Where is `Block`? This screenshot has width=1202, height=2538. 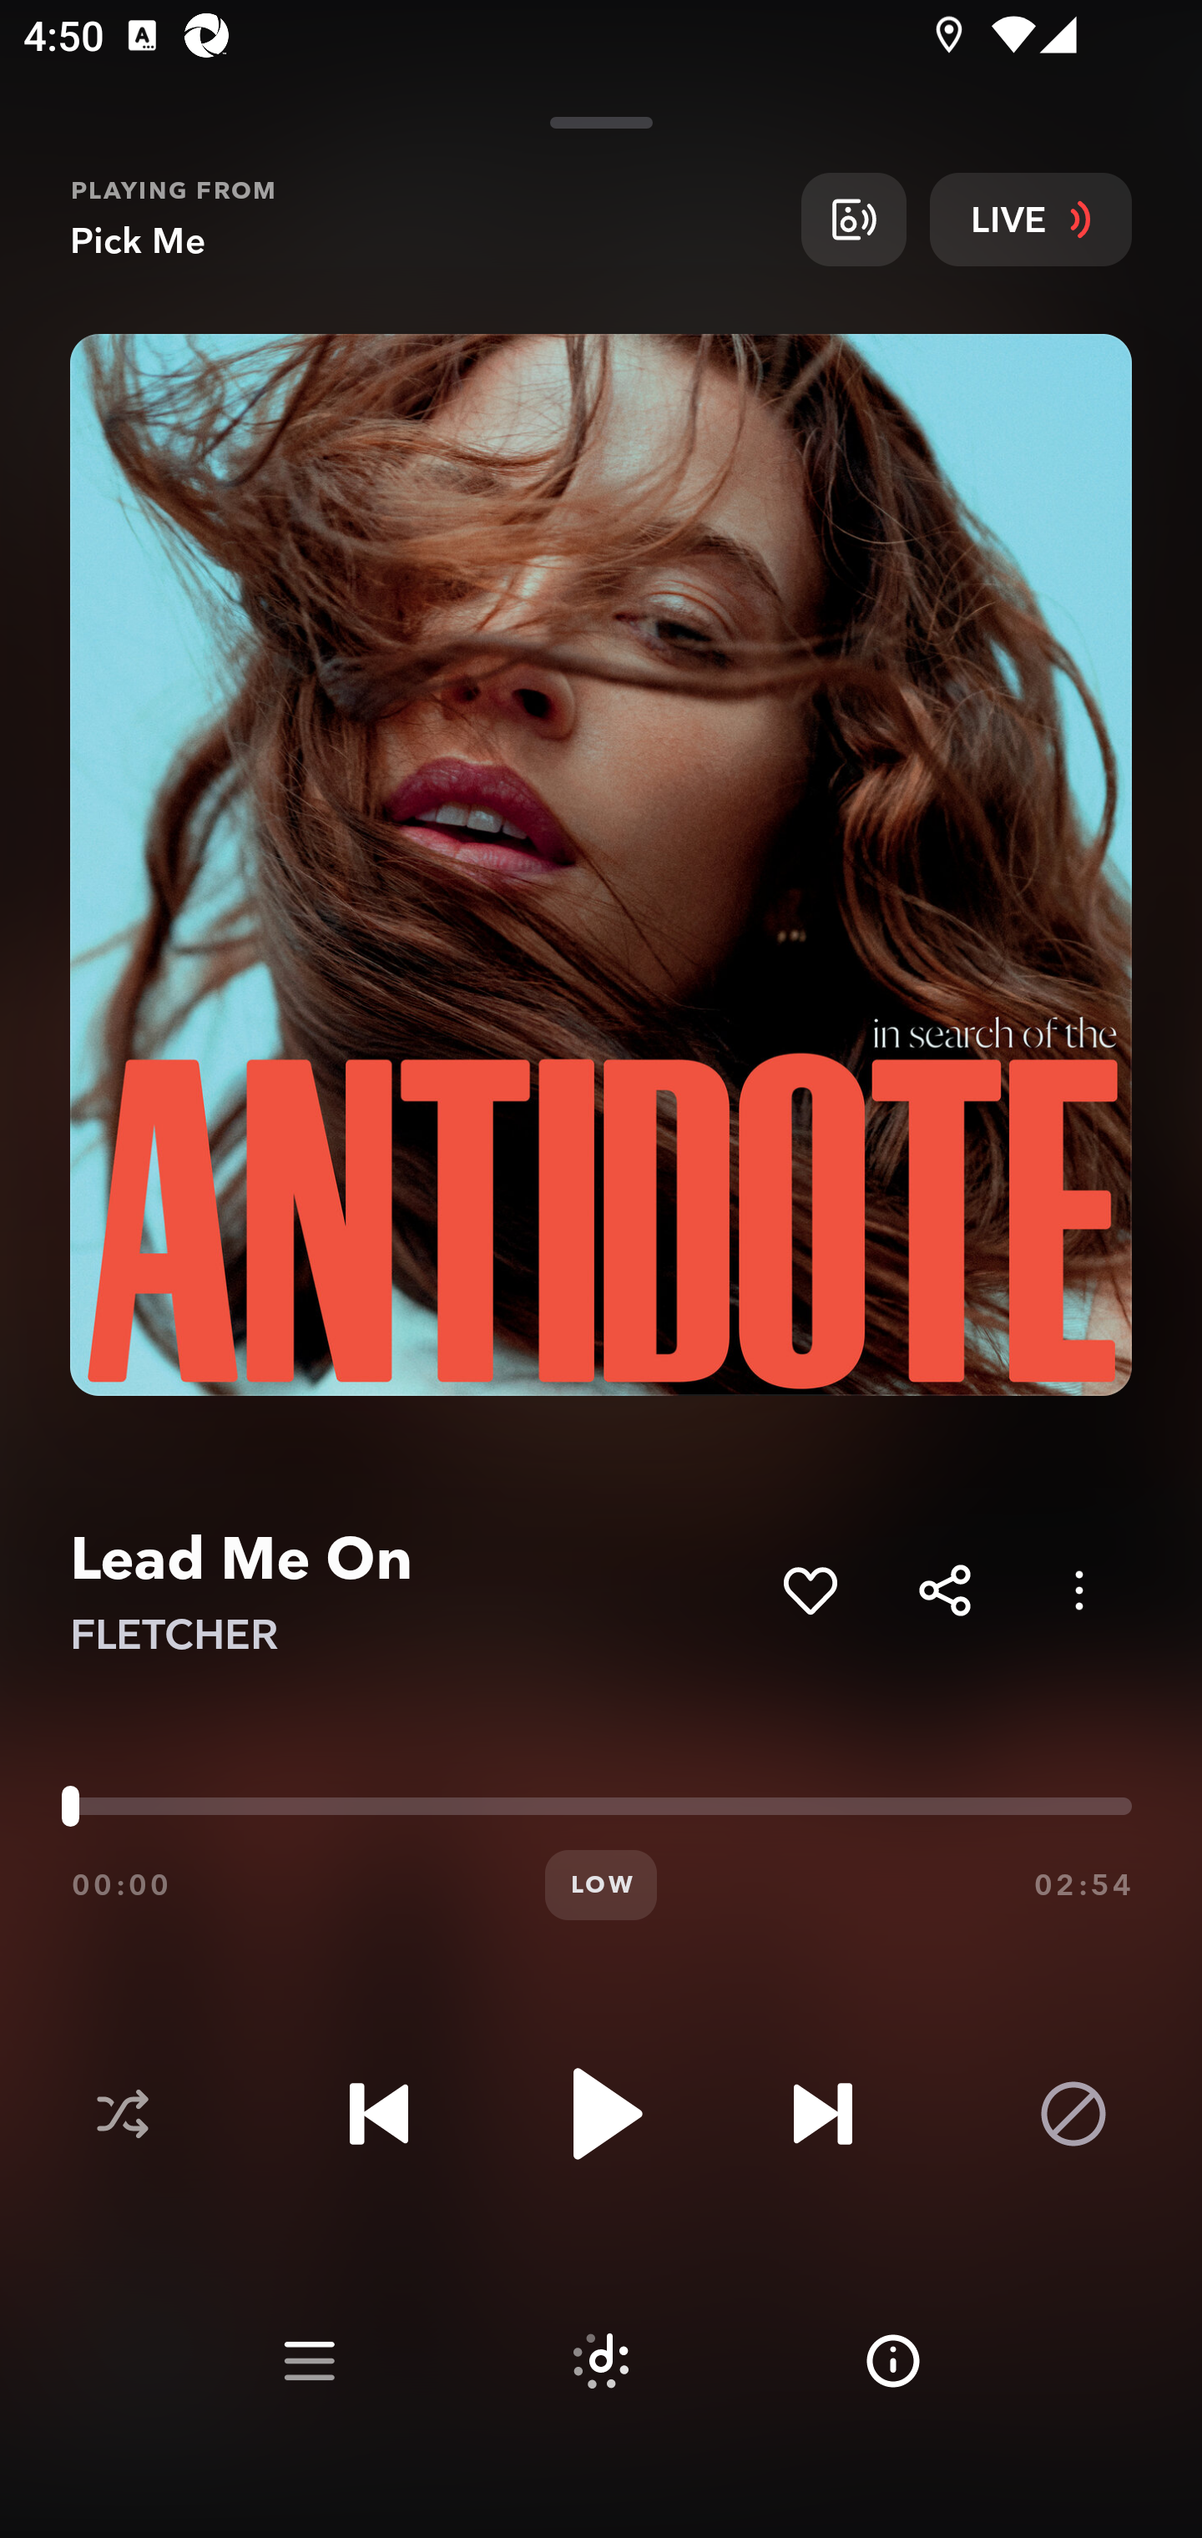 Block is located at coordinates (1073, 2114).